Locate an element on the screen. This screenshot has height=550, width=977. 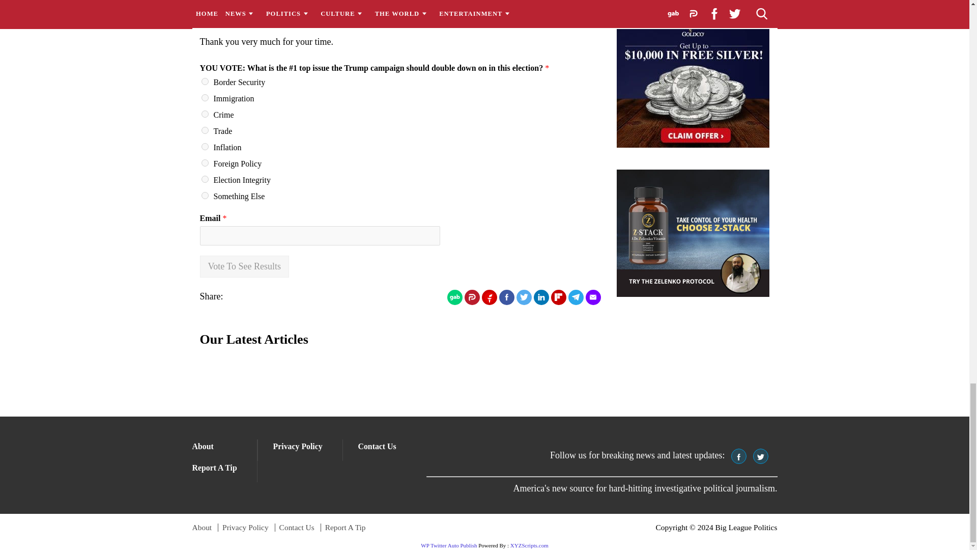
Inflation is located at coordinates (205, 146).